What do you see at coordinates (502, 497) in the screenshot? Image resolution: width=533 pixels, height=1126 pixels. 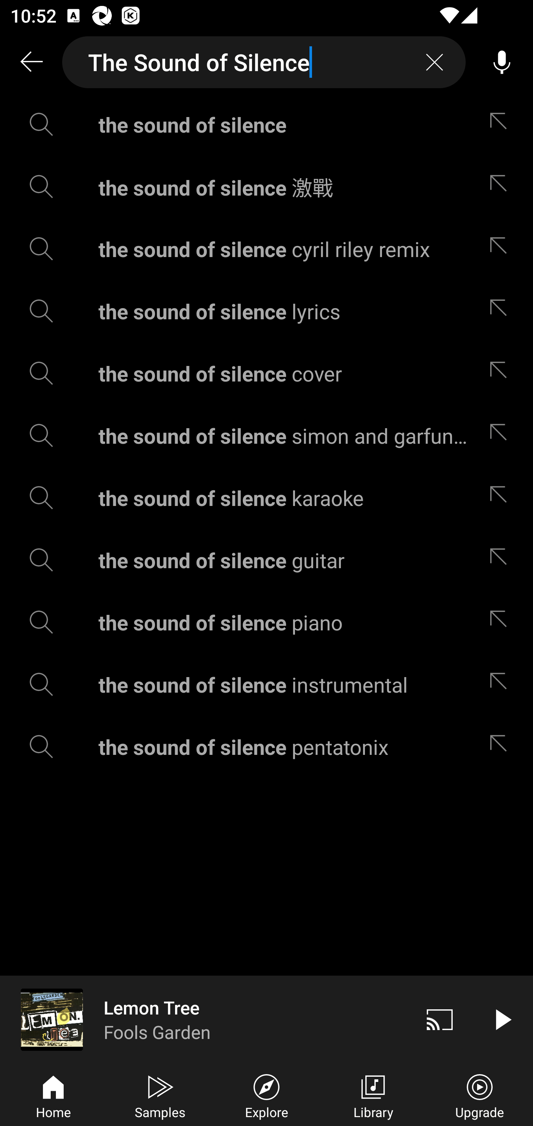 I see `Edit suggestion the sound of silence karaoke` at bounding box center [502, 497].